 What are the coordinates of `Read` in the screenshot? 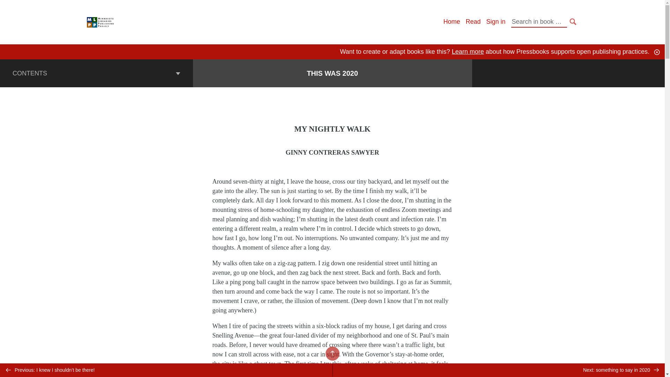 It's located at (473, 22).